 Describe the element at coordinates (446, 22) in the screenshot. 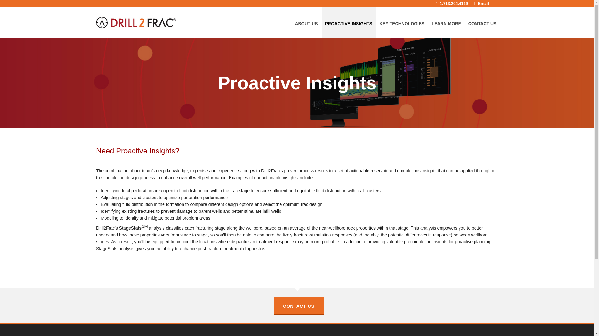

I see `LEARN MORE` at that location.